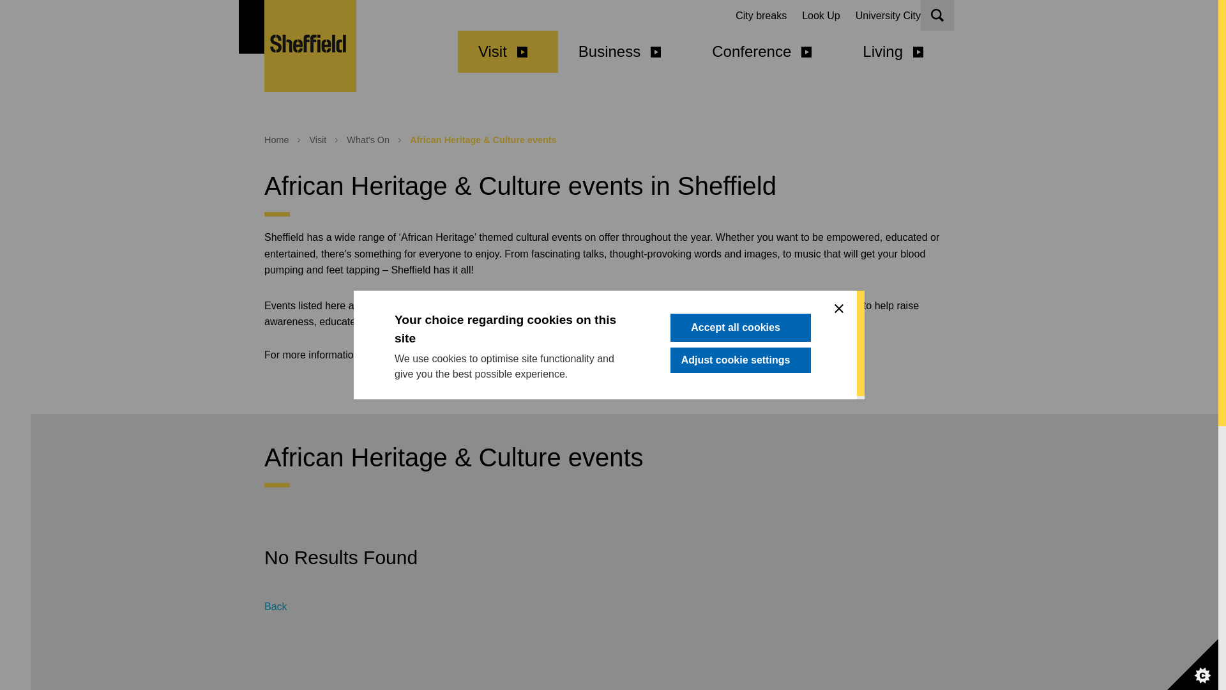 Image resolution: width=1226 pixels, height=690 pixels. What do you see at coordinates (741, 360) in the screenshot?
I see `Adjust cookie settings` at bounding box center [741, 360].